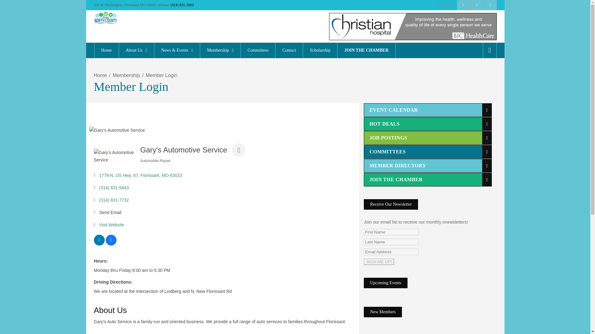 The width and height of the screenshot is (595, 334). What do you see at coordinates (136, 50) in the screenshot?
I see `About Us` at bounding box center [136, 50].